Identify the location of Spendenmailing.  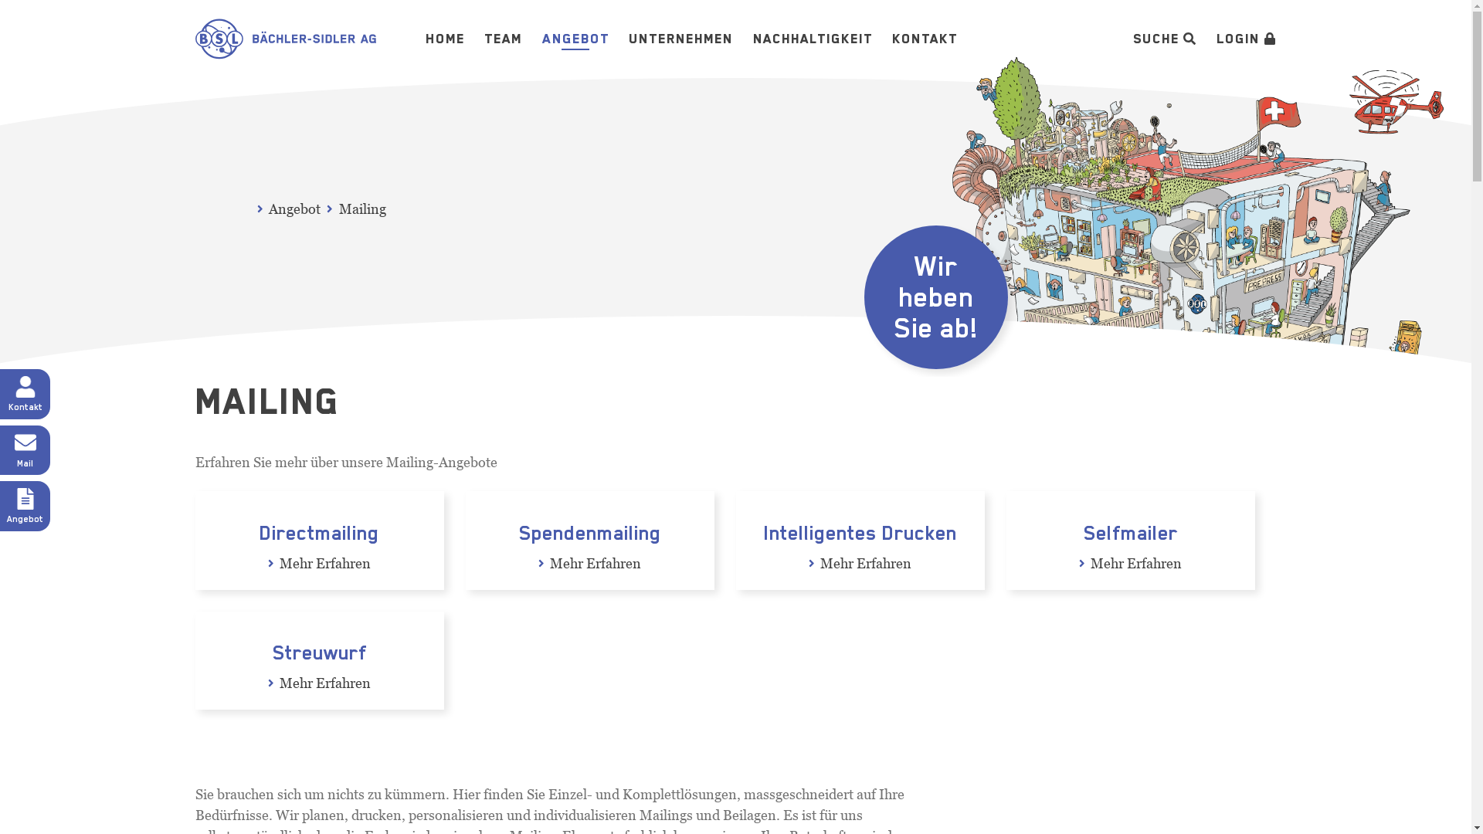
(590, 533).